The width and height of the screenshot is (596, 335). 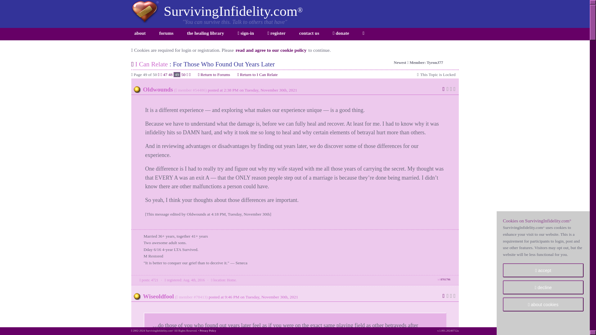 I want to click on 48, so click(x=170, y=74).